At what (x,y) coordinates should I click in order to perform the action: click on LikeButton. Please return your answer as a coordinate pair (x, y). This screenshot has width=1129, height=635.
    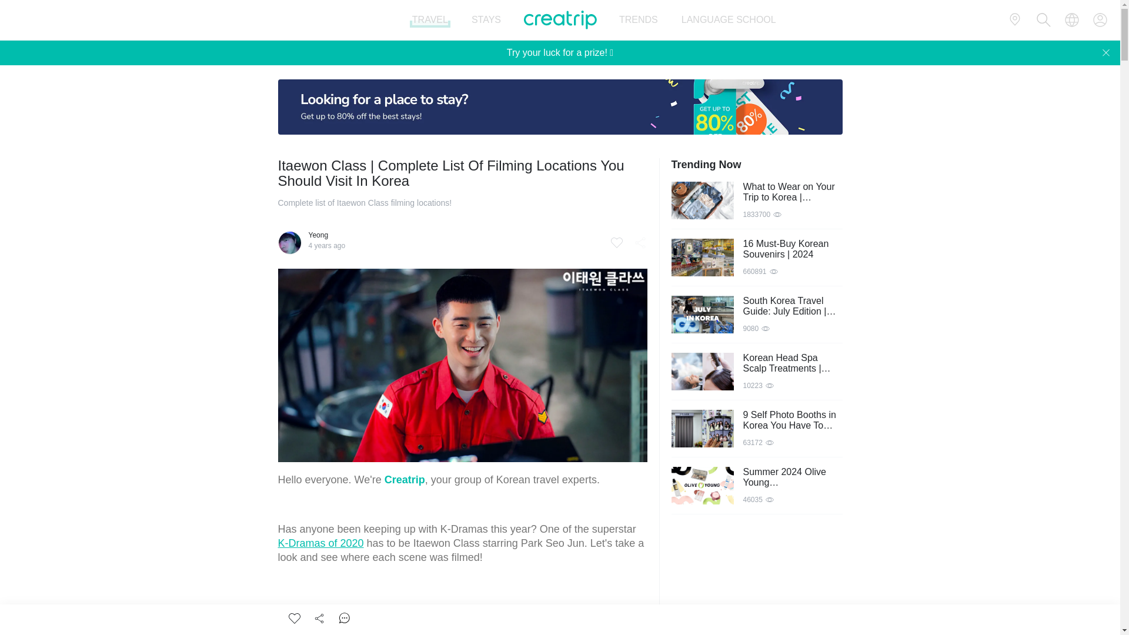
    Looking at the image, I should click on (616, 242).